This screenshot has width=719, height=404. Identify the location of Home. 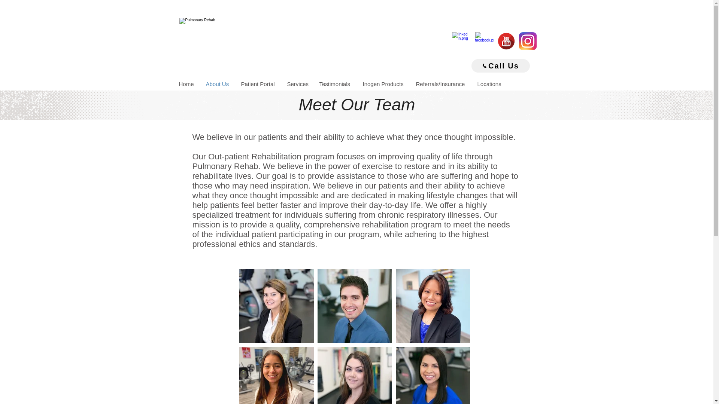
(186, 84).